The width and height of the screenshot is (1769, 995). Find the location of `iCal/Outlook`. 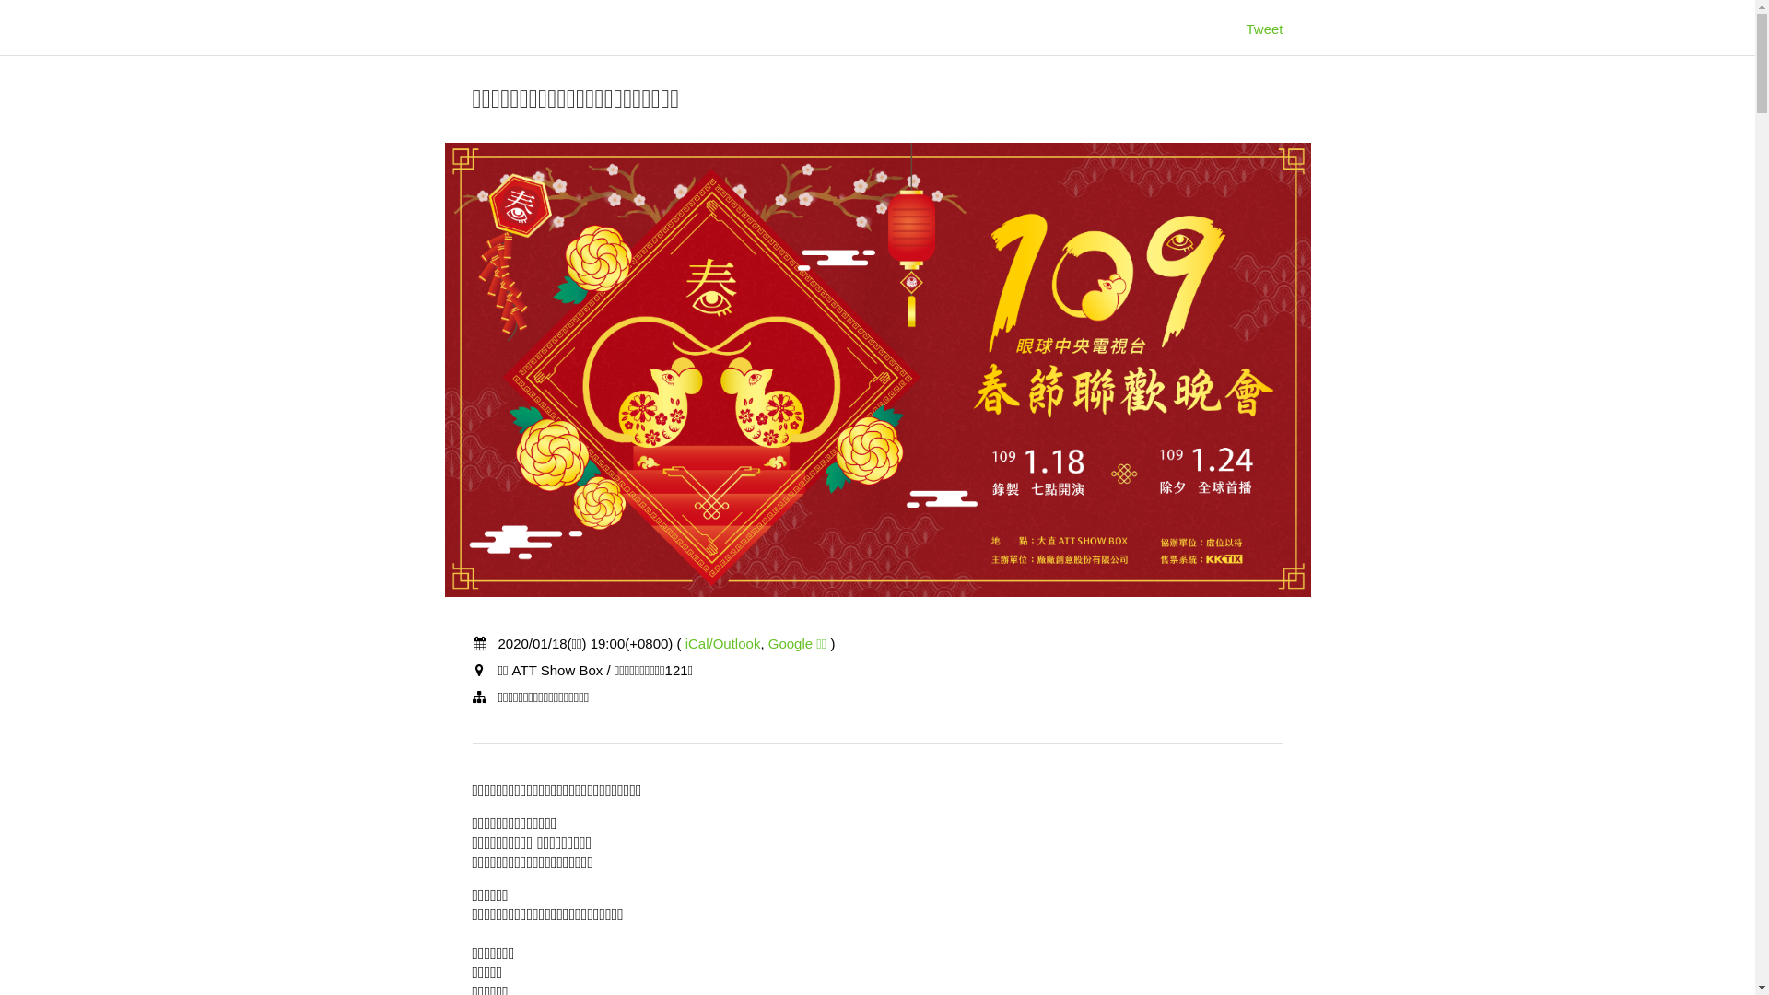

iCal/Outlook is located at coordinates (723, 643).